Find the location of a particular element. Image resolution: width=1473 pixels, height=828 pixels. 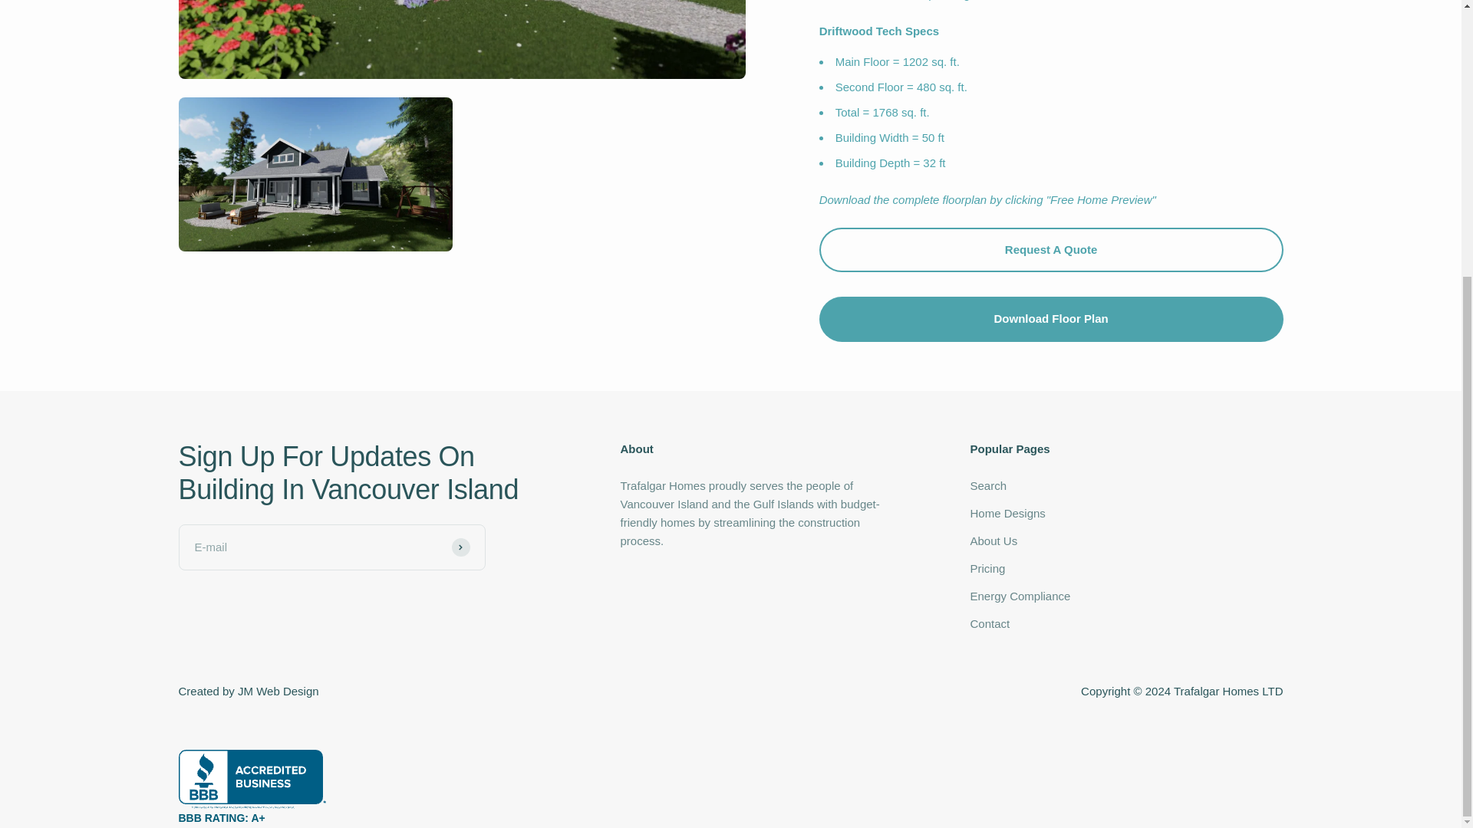

Energy Compliance is located at coordinates (1020, 596).